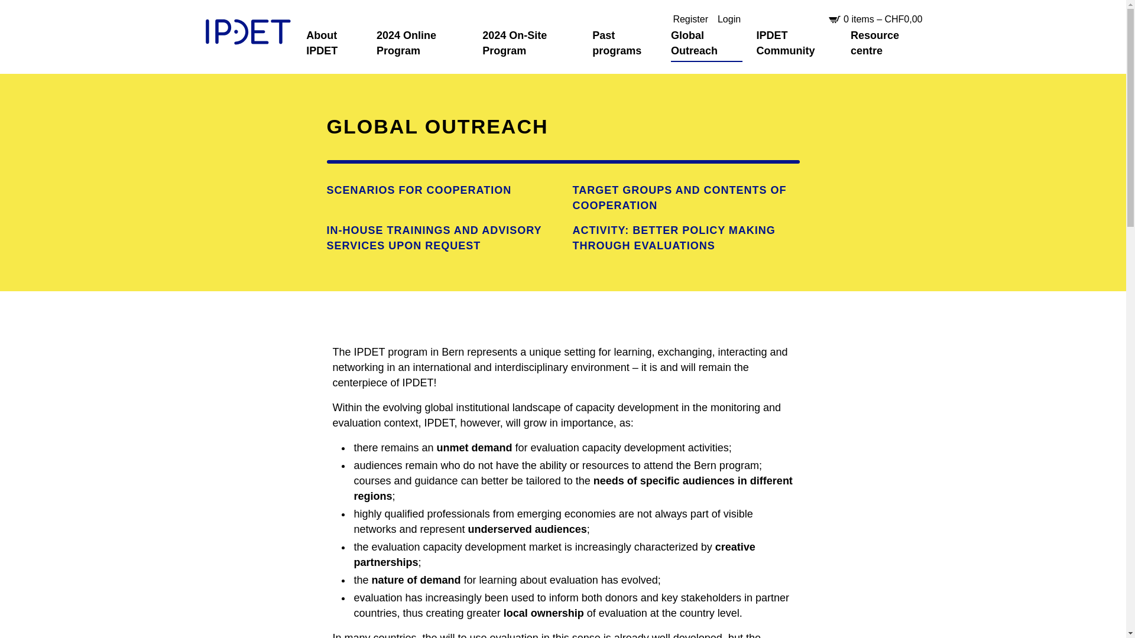  Describe the element at coordinates (882, 19) in the screenshot. I see `View your shopping cart` at that location.